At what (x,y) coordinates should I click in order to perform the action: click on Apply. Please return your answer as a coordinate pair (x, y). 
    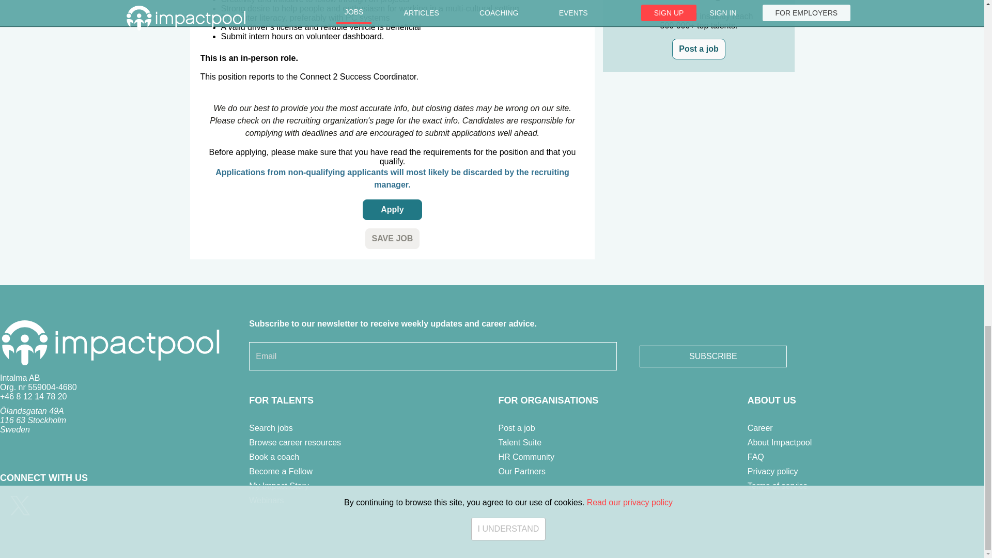
    Looking at the image, I should click on (393, 209).